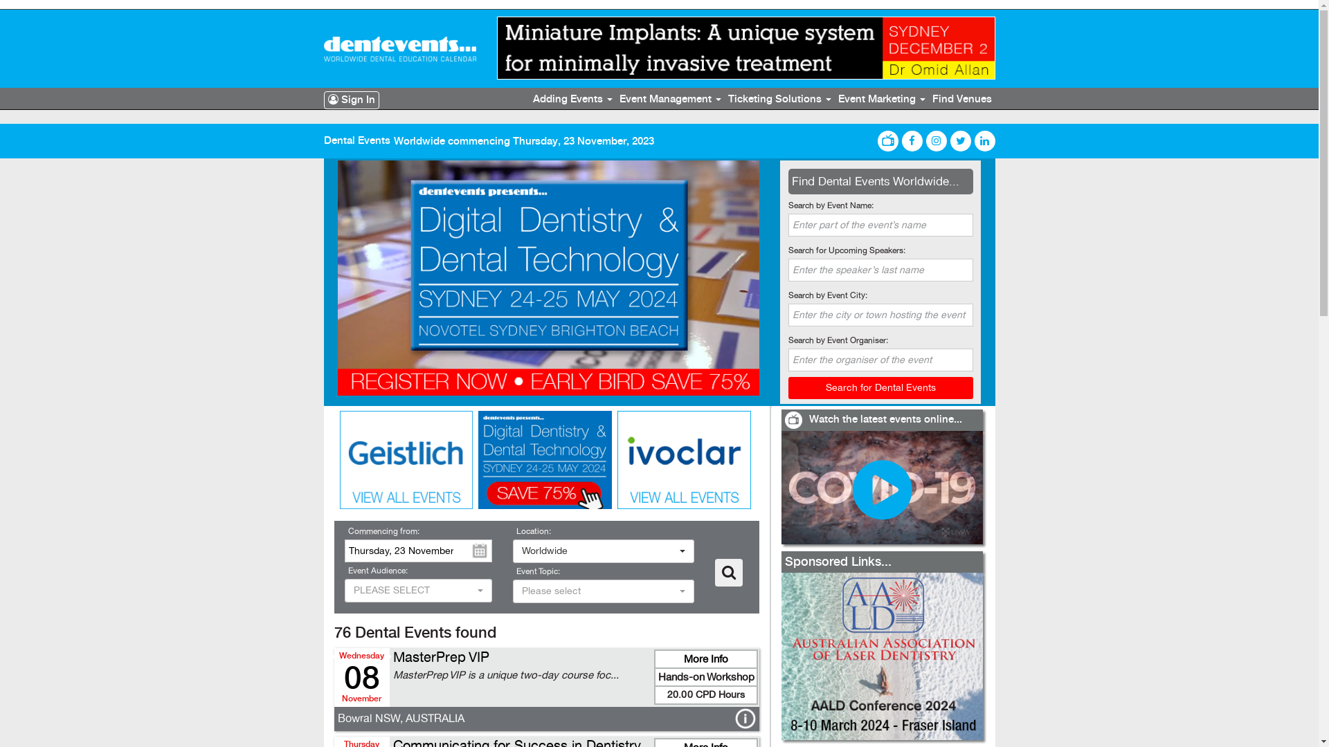 The image size is (1329, 747). I want to click on Mini Implants - LB, so click(746, 48).